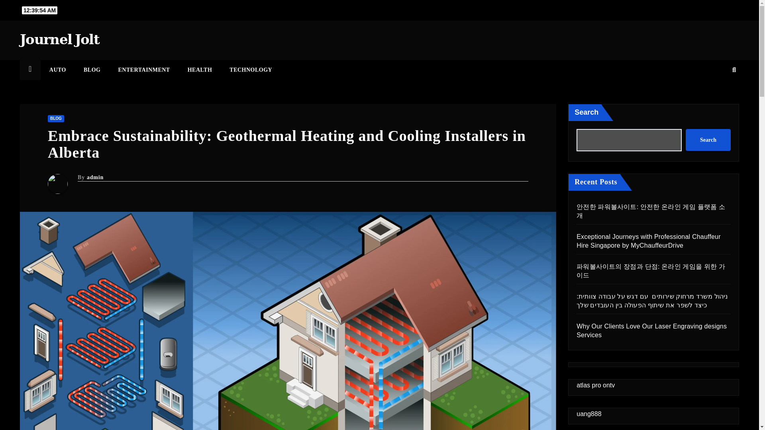  What do you see at coordinates (92, 70) in the screenshot?
I see `BLOG` at bounding box center [92, 70].